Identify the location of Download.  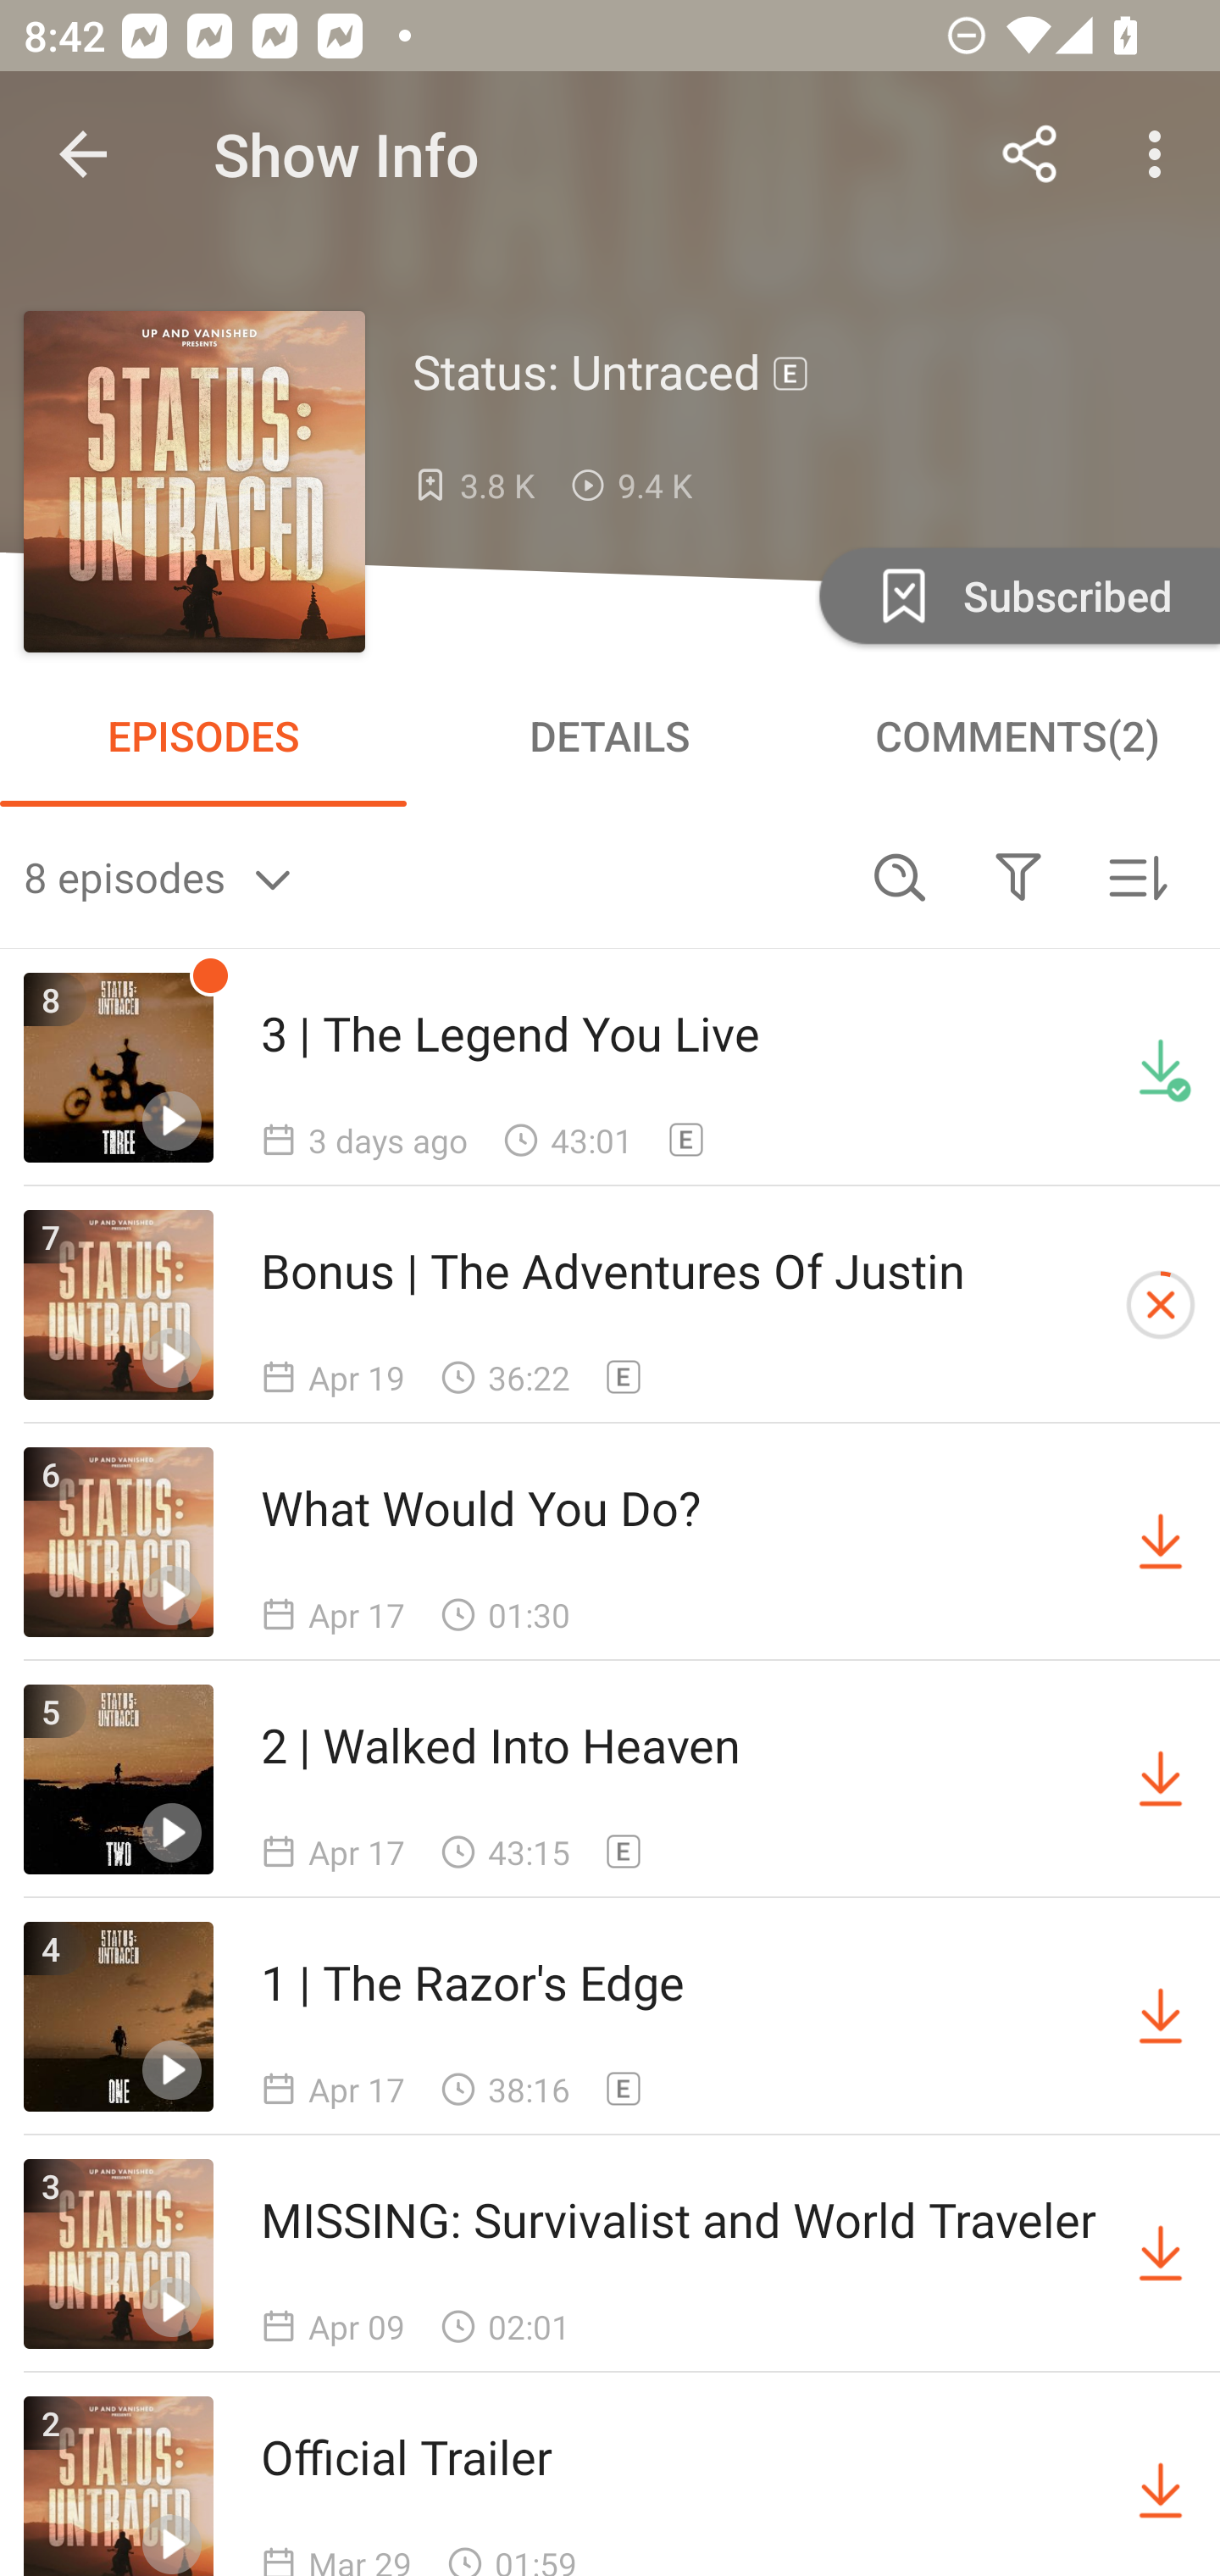
(1161, 1542).